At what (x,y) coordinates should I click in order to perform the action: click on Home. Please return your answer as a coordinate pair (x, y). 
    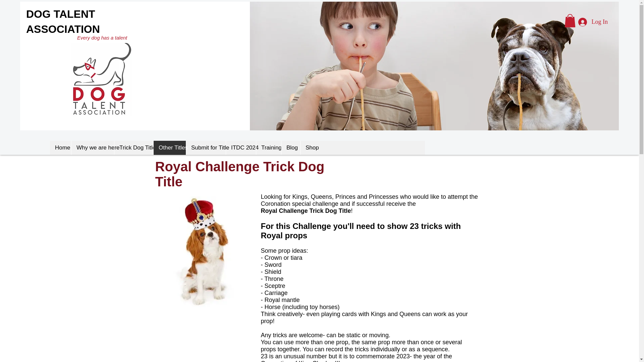
    Looking at the image, I should click on (60, 148).